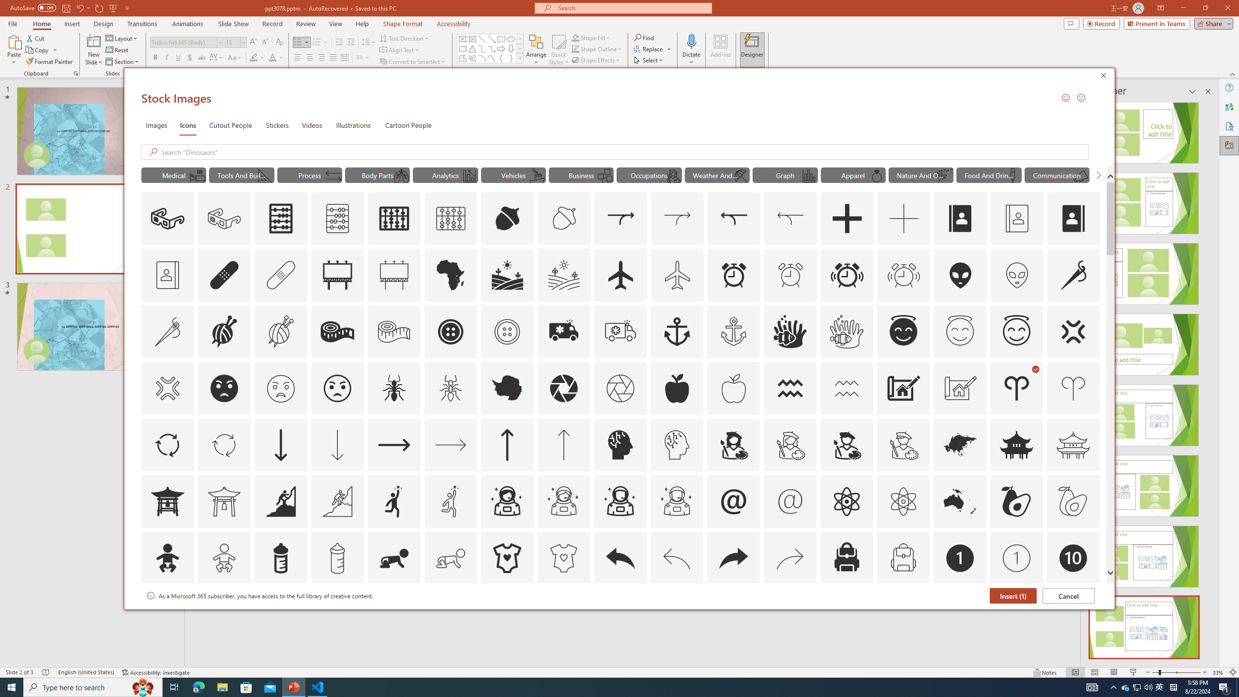 Image resolution: width=1239 pixels, height=697 pixels. Describe the element at coordinates (677, 615) in the screenshot. I see `AutomationID: Icons_Antarctica` at that location.